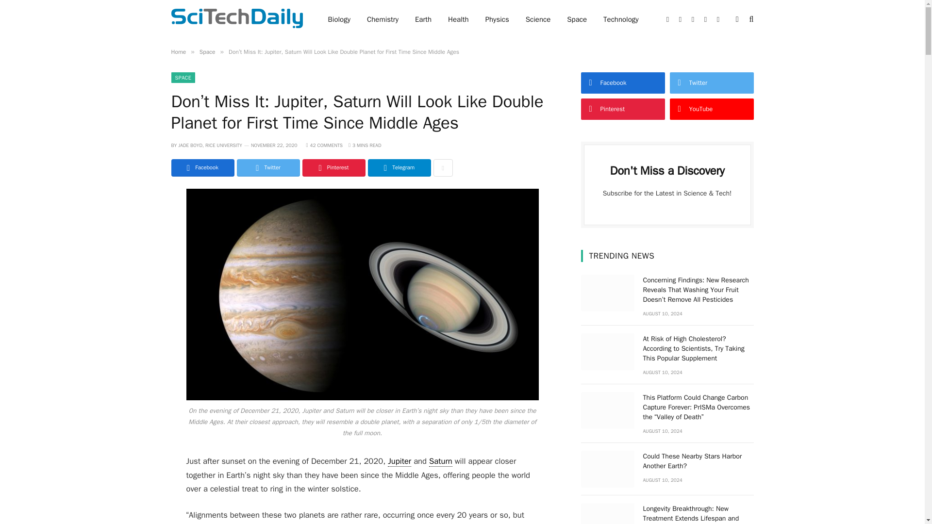 Image resolution: width=932 pixels, height=524 pixels. Describe the element at coordinates (268, 168) in the screenshot. I see `Twitter` at that location.